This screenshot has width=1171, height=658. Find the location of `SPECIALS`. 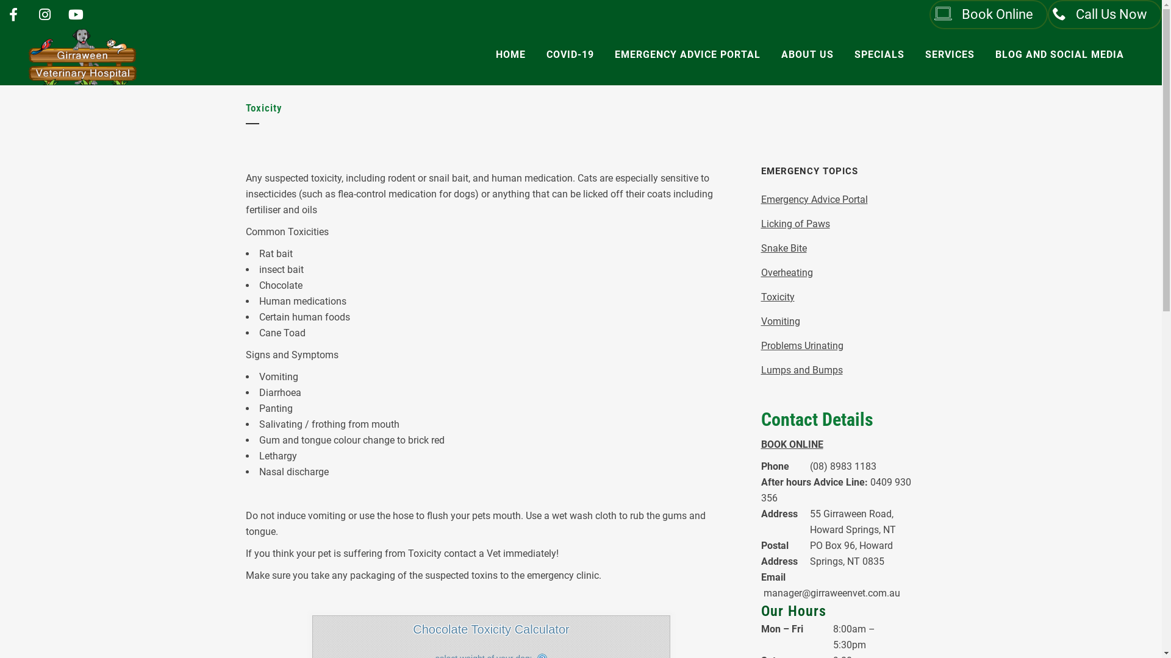

SPECIALS is located at coordinates (879, 55).